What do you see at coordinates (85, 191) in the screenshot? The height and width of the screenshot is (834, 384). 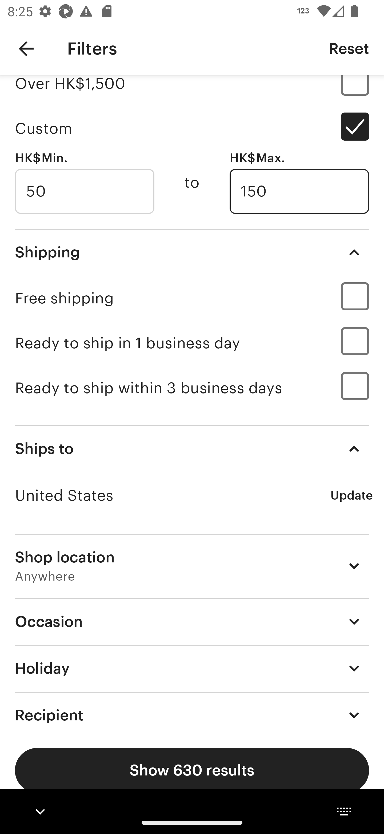 I see `50` at bounding box center [85, 191].